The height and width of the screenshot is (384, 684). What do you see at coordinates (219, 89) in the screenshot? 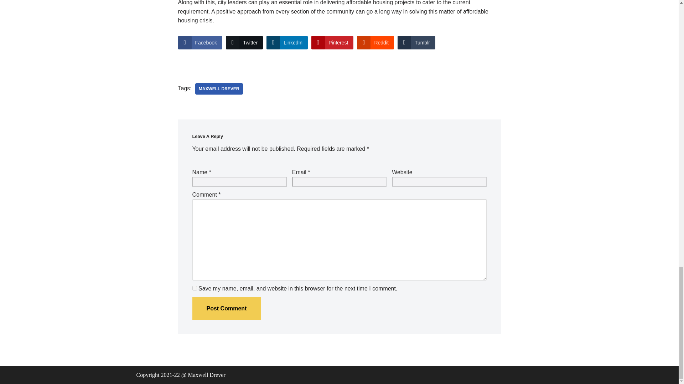
I see `Maxwell Drever` at bounding box center [219, 89].